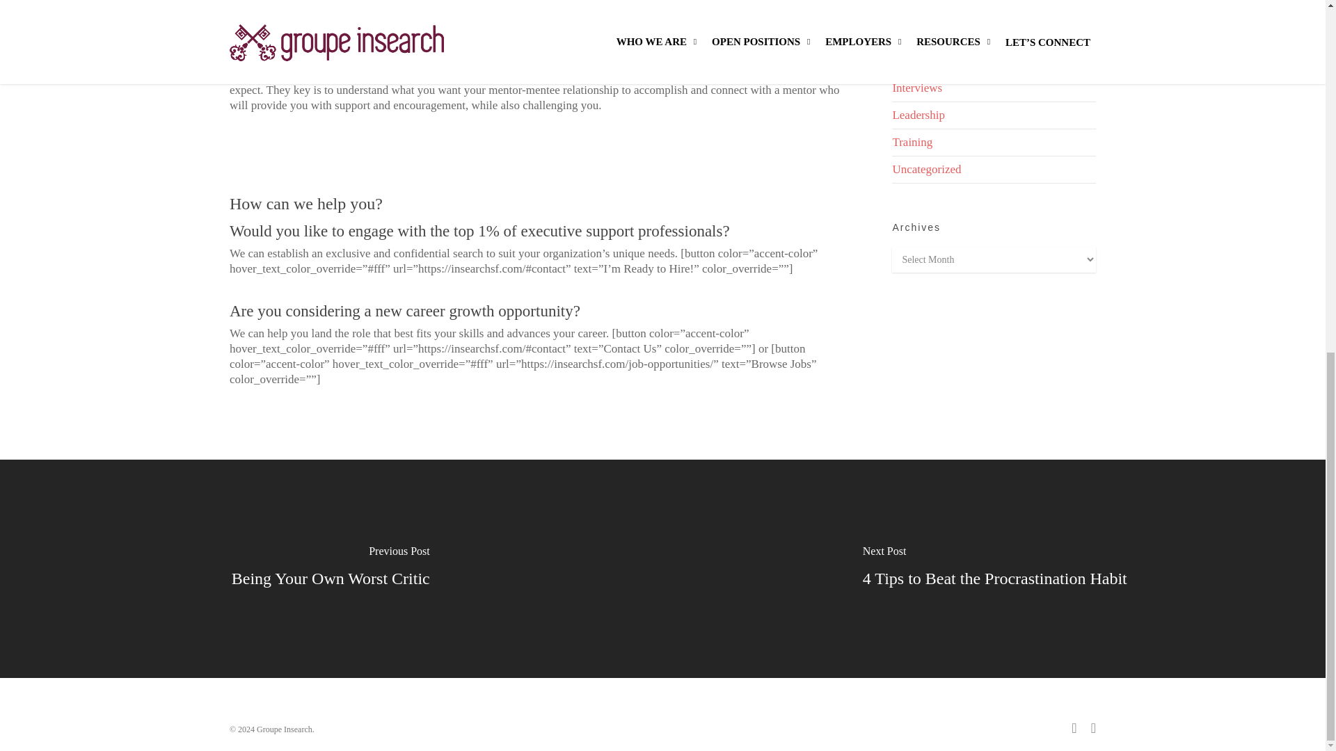 The width and height of the screenshot is (1336, 751). I want to click on Interviews, so click(994, 88).